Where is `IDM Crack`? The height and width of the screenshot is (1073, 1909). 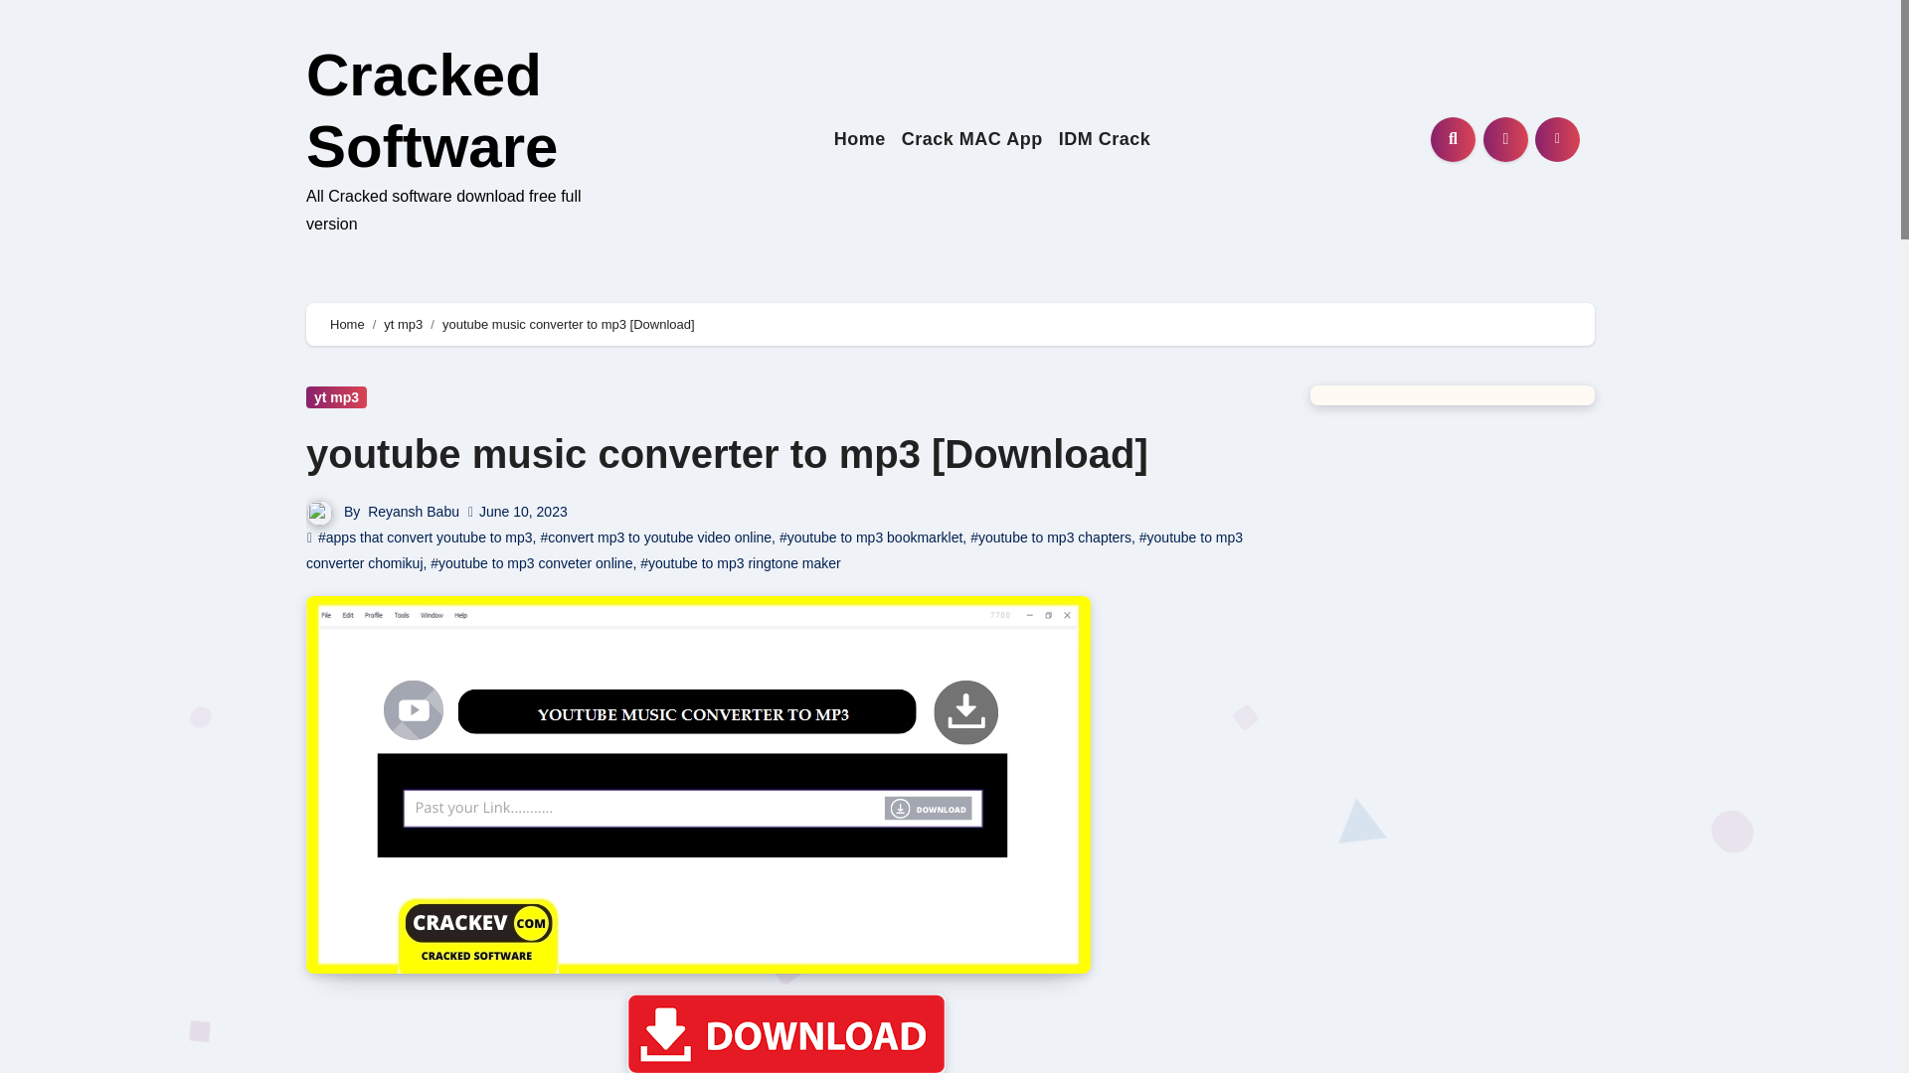 IDM Crack is located at coordinates (1105, 139).